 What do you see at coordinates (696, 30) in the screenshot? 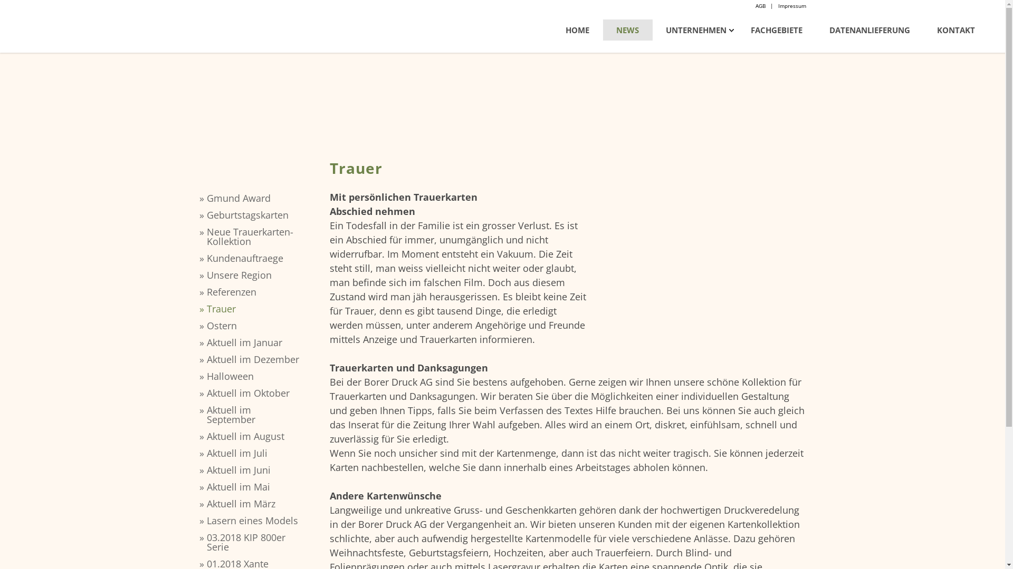
I see `UNTERNEHMEN` at bounding box center [696, 30].